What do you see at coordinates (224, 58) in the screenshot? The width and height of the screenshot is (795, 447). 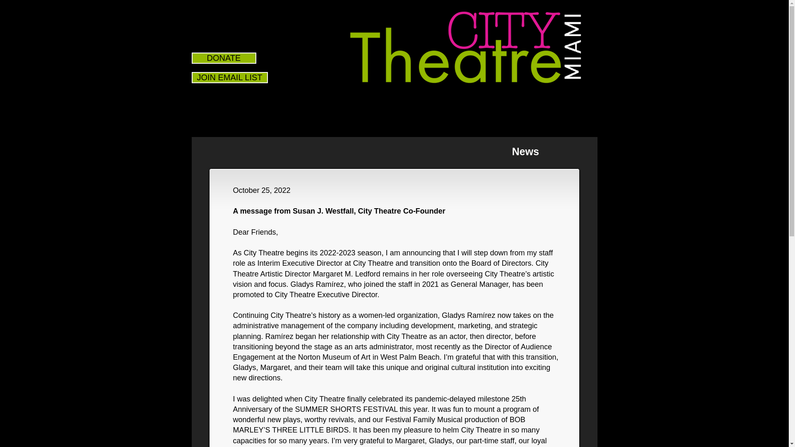 I see `DONATE` at bounding box center [224, 58].